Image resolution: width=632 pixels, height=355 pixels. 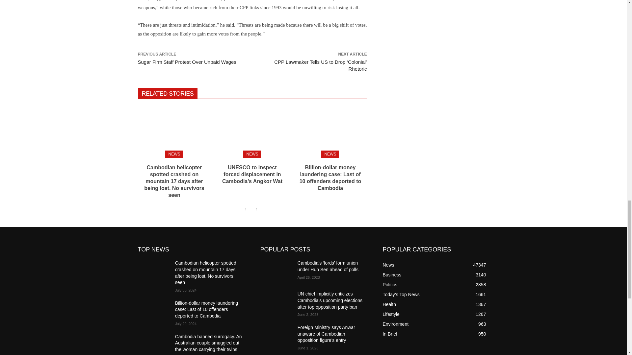 What do you see at coordinates (187, 62) in the screenshot?
I see `Sugar Firm Staff Protest Over Unpaid Wages` at bounding box center [187, 62].